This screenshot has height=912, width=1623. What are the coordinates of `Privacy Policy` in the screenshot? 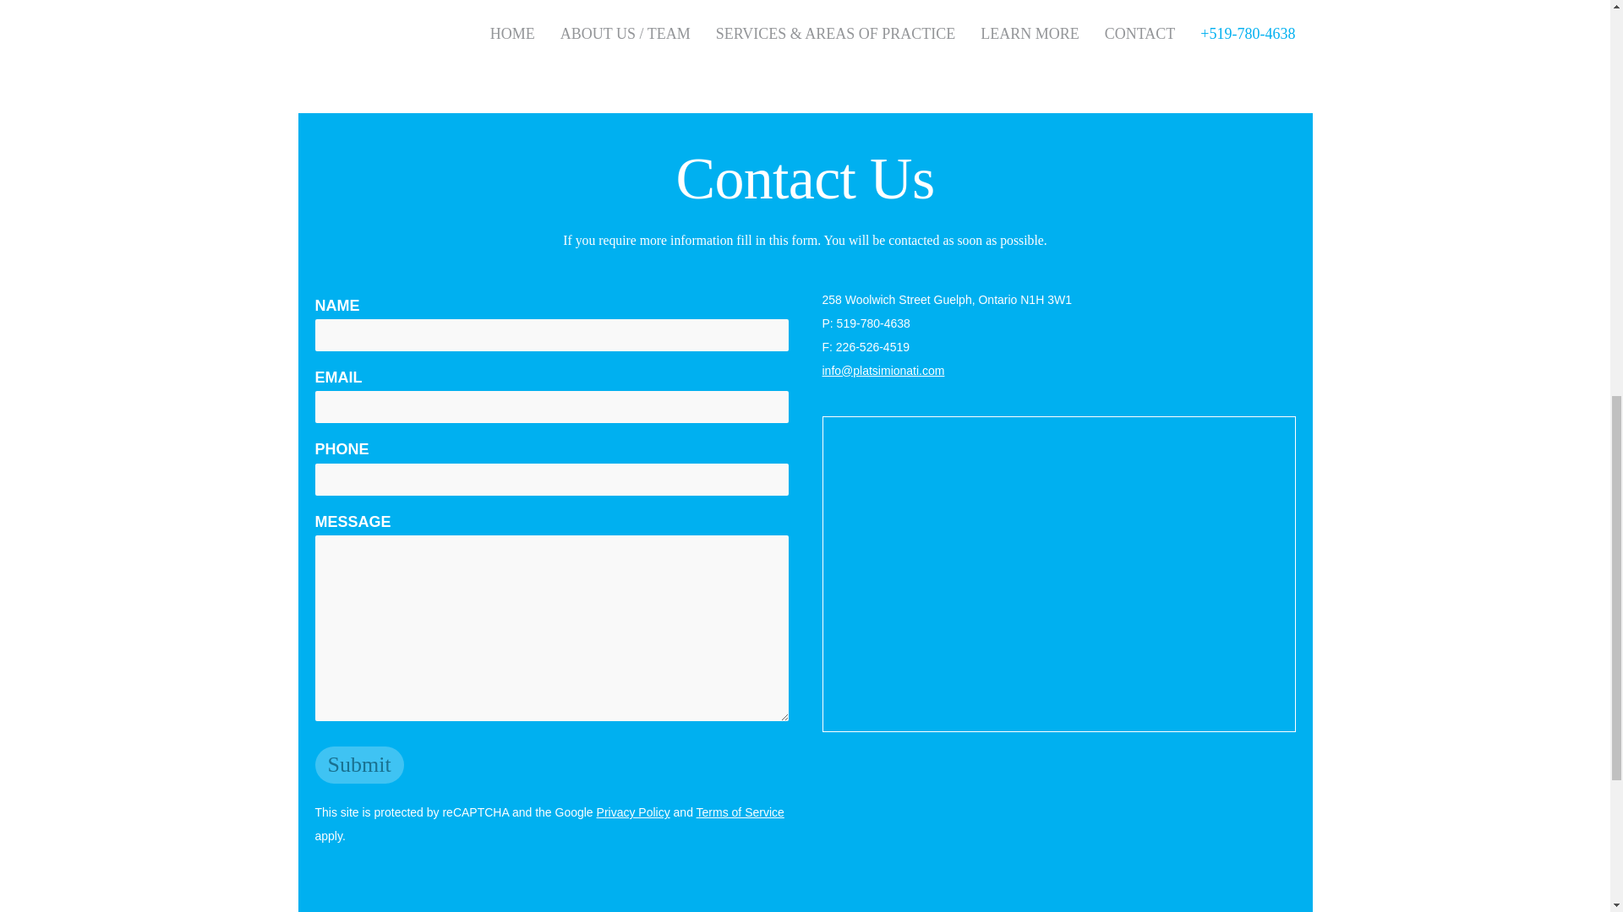 It's located at (633, 812).